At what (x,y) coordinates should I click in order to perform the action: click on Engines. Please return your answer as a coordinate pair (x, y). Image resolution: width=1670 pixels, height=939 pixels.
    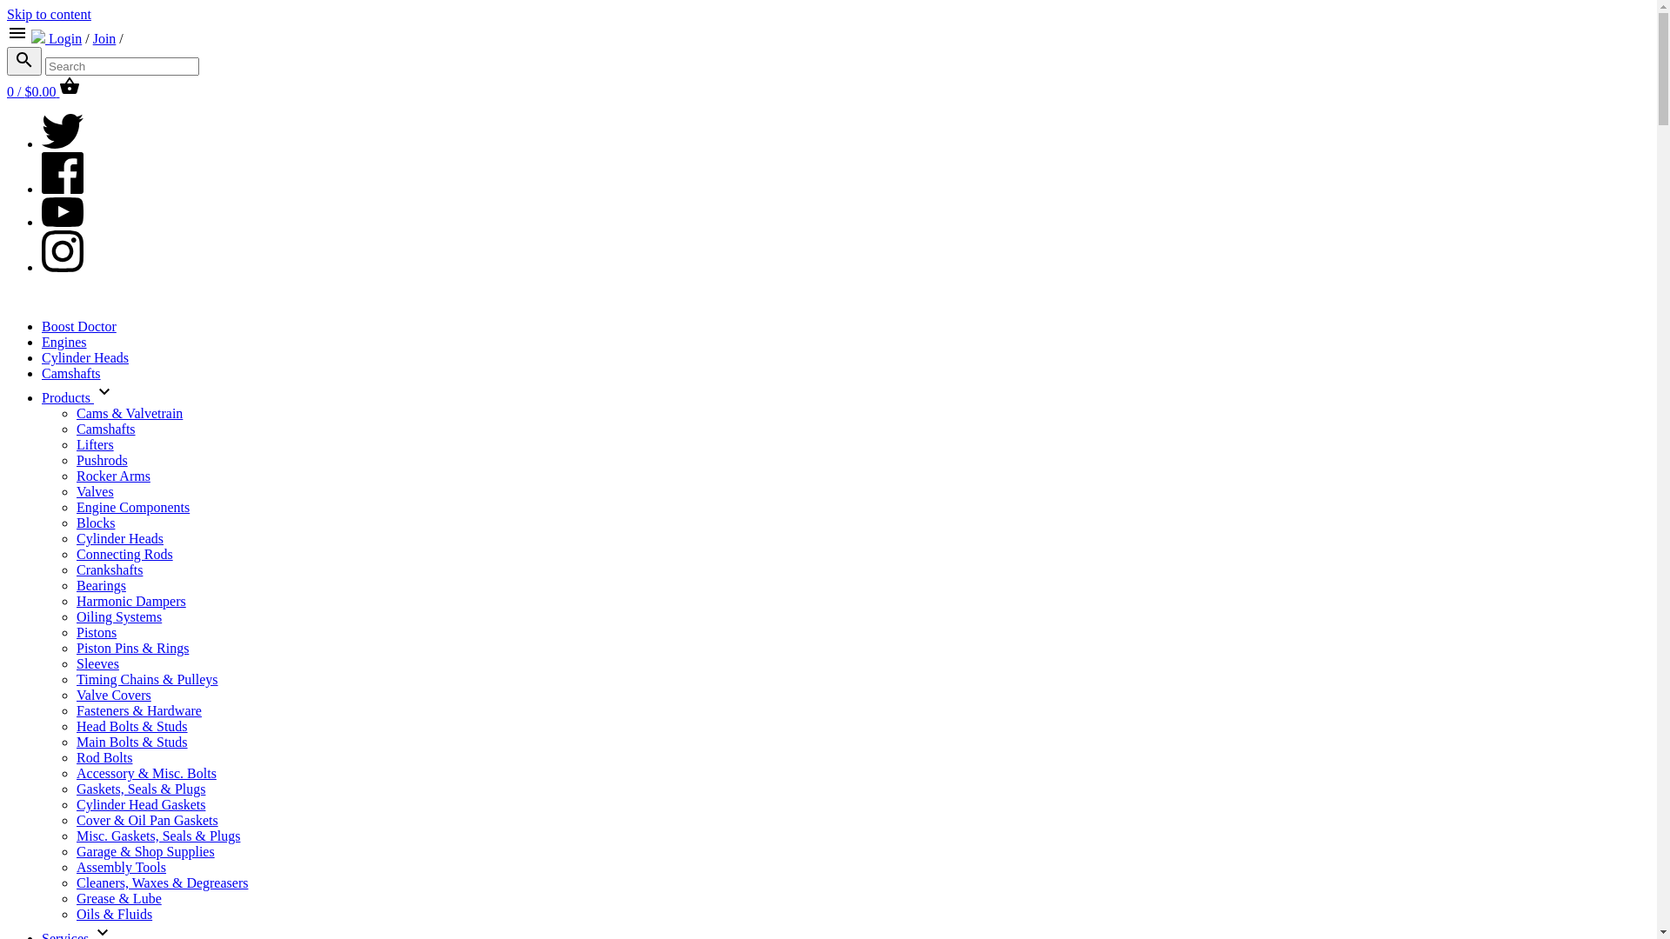
    Looking at the image, I should click on (64, 342).